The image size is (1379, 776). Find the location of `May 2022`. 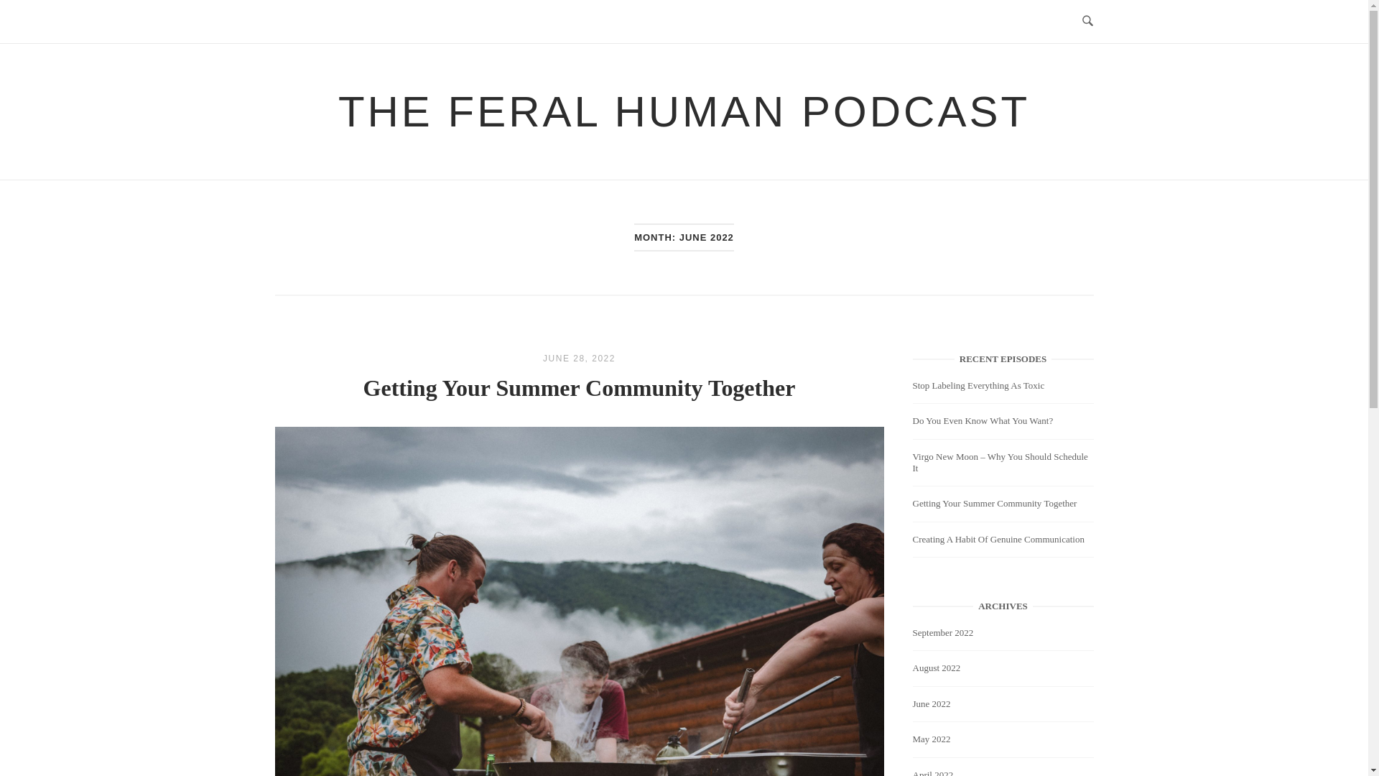

May 2022 is located at coordinates (932, 739).